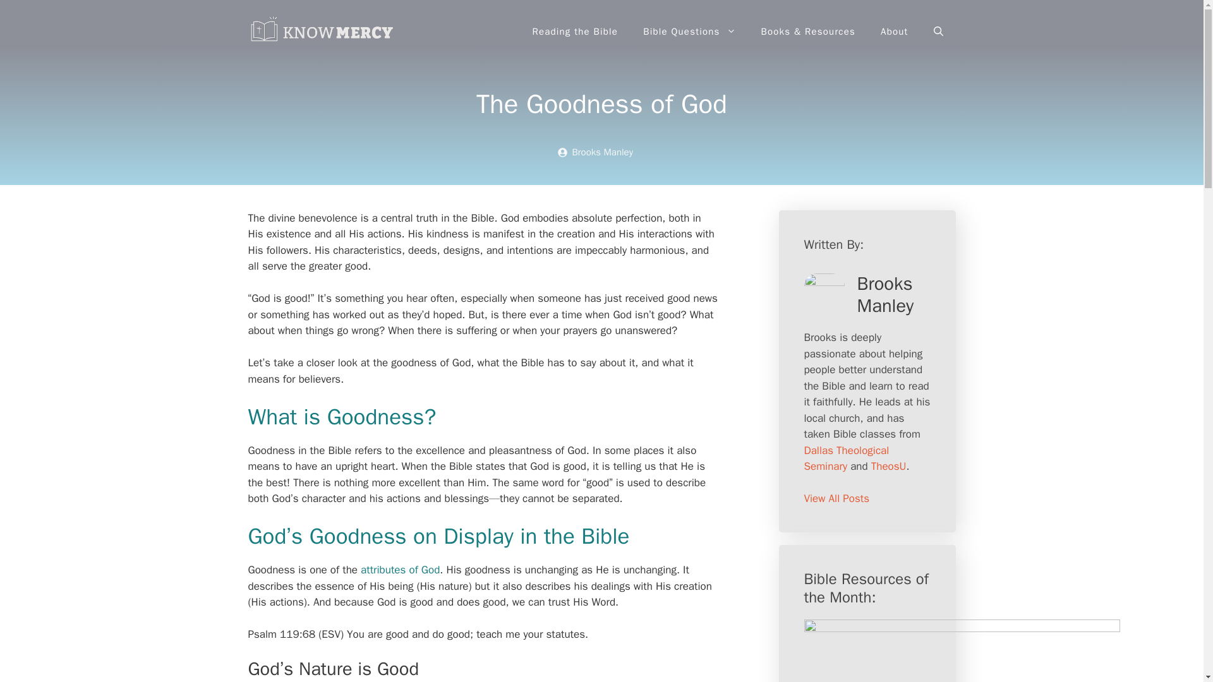  What do you see at coordinates (323, 30) in the screenshot?
I see `Understanding the Bible` at bounding box center [323, 30].